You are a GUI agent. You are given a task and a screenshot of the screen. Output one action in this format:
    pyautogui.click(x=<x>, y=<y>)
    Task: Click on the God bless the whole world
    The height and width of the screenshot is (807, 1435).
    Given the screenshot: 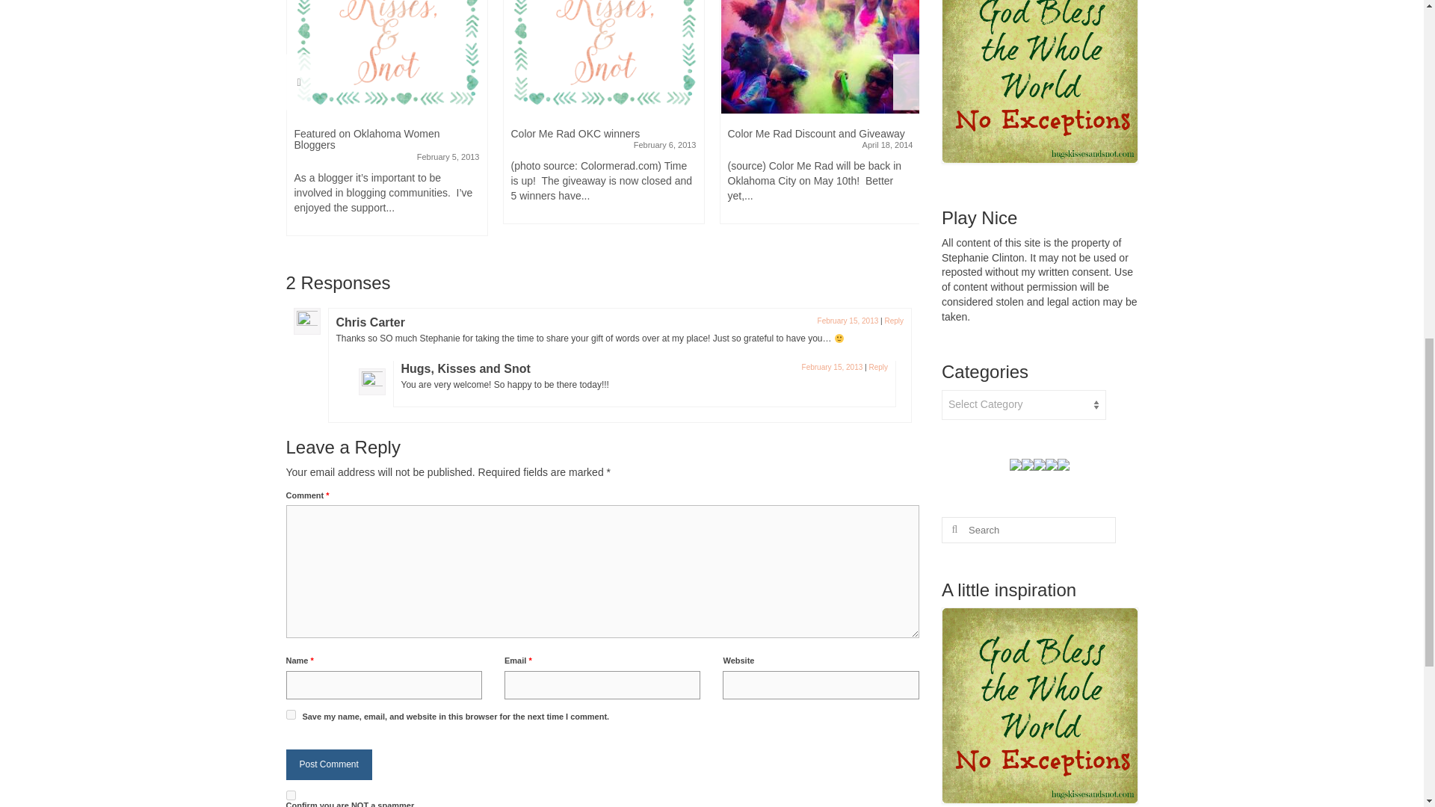 What is the action you would take?
    pyautogui.click(x=1039, y=705)
    